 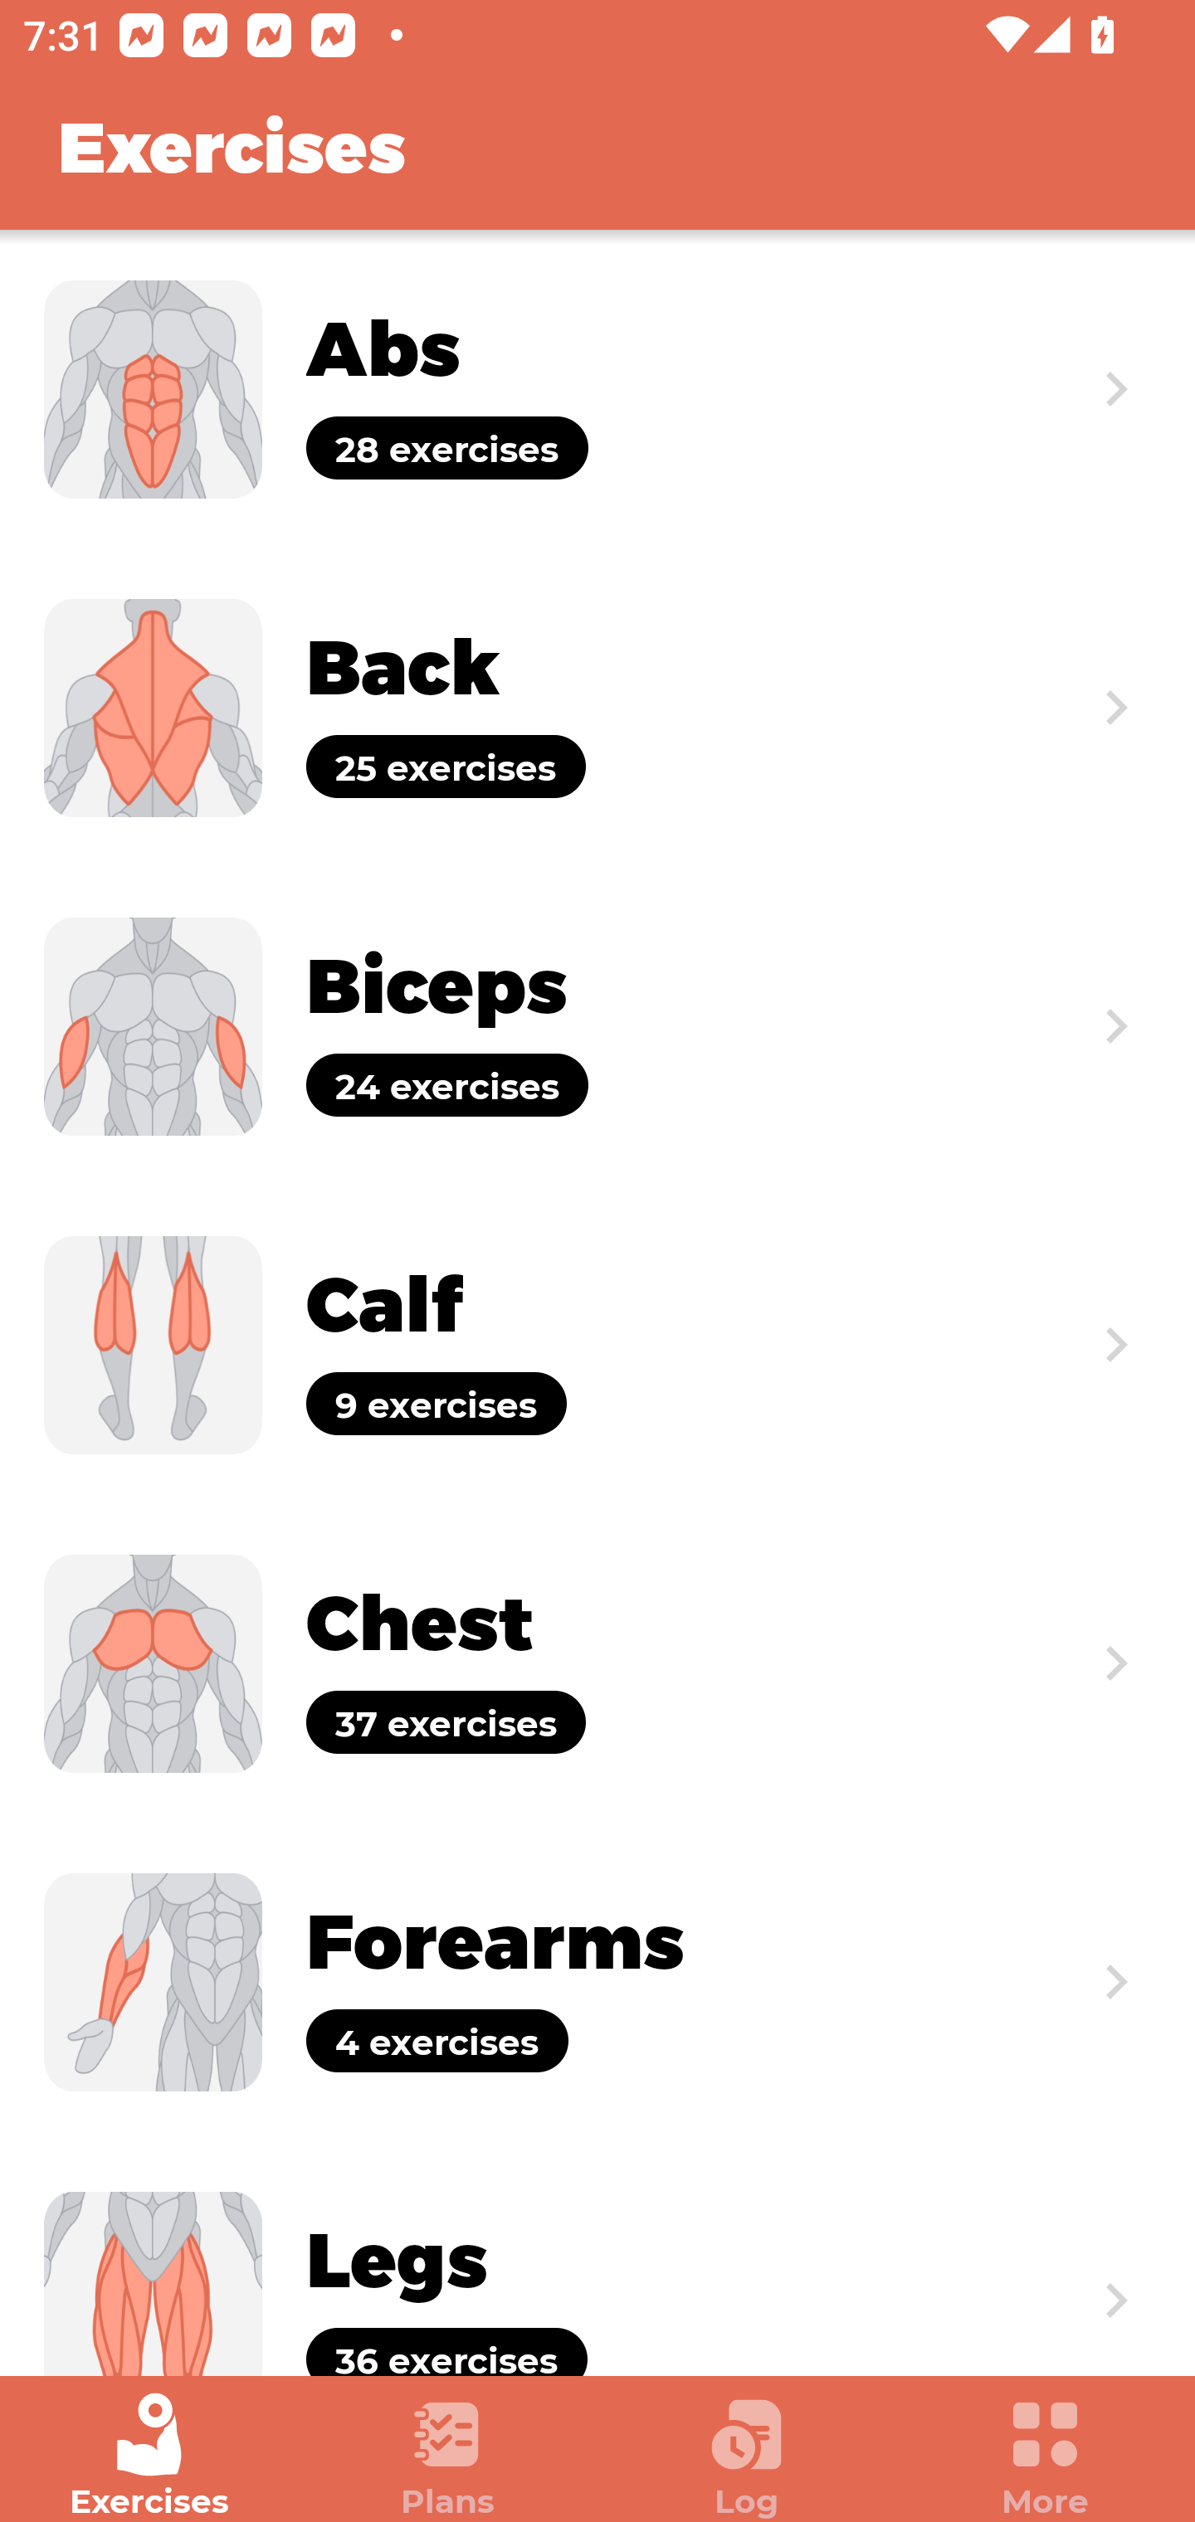 What do you see at coordinates (597, 1981) in the screenshot?
I see `Exercise Forearms 4 exercises` at bounding box center [597, 1981].